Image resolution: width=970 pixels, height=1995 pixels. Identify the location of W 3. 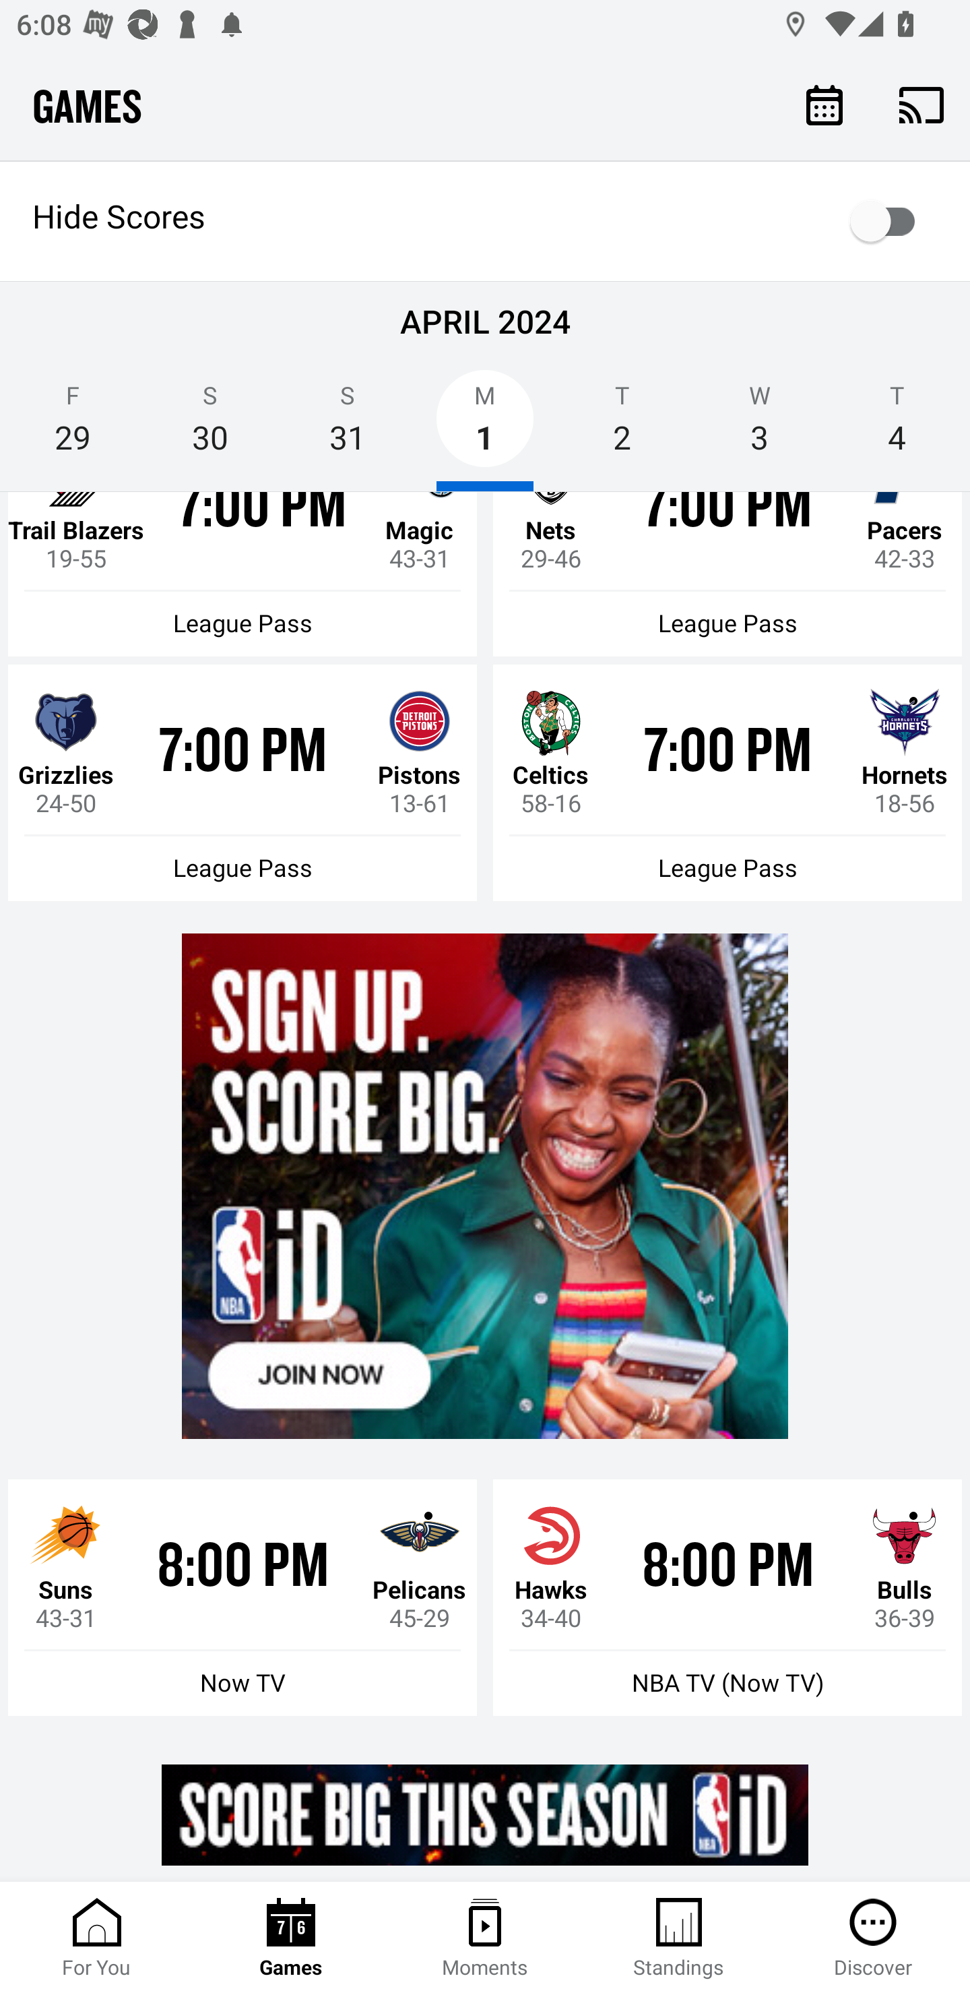
(759, 426).